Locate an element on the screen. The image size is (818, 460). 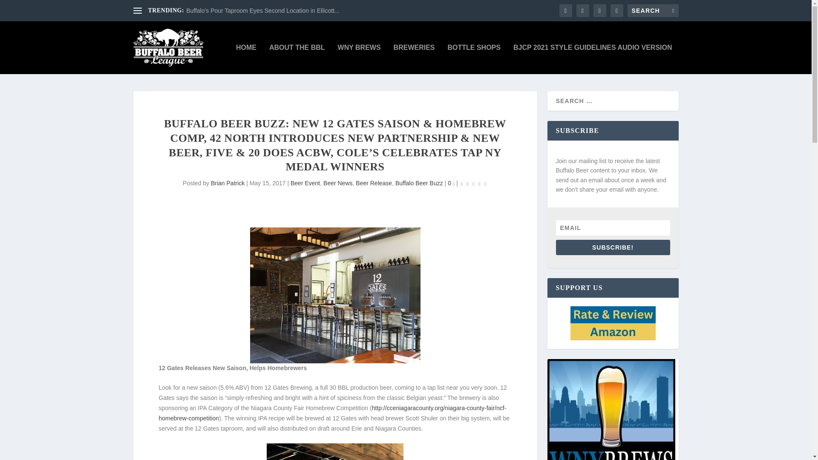
Buffalo Beer Buzz is located at coordinates (419, 183).